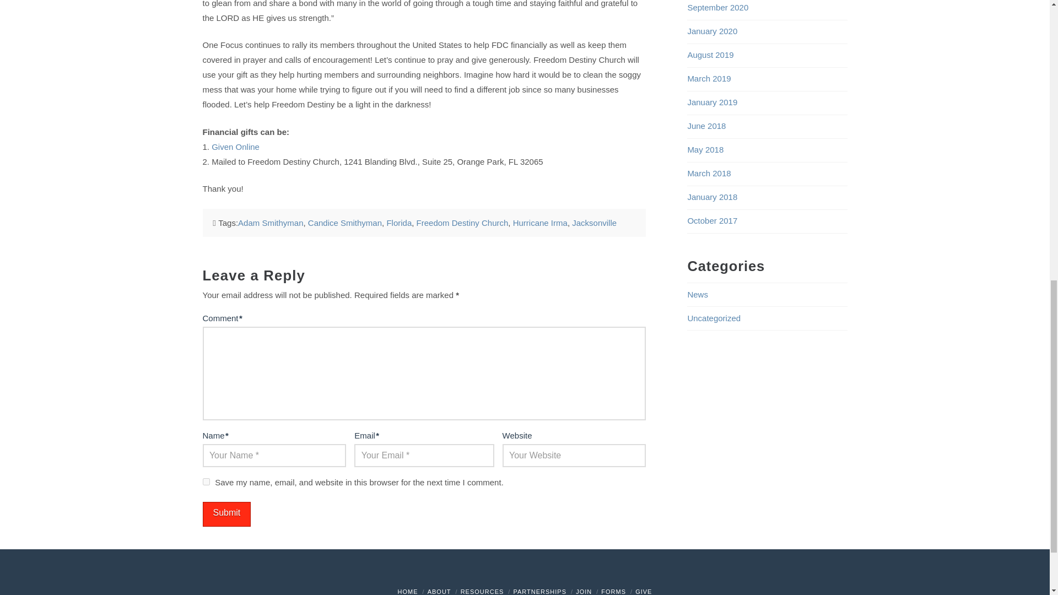 The width and height of the screenshot is (1058, 595). Describe the element at coordinates (709, 173) in the screenshot. I see `March 2018` at that location.